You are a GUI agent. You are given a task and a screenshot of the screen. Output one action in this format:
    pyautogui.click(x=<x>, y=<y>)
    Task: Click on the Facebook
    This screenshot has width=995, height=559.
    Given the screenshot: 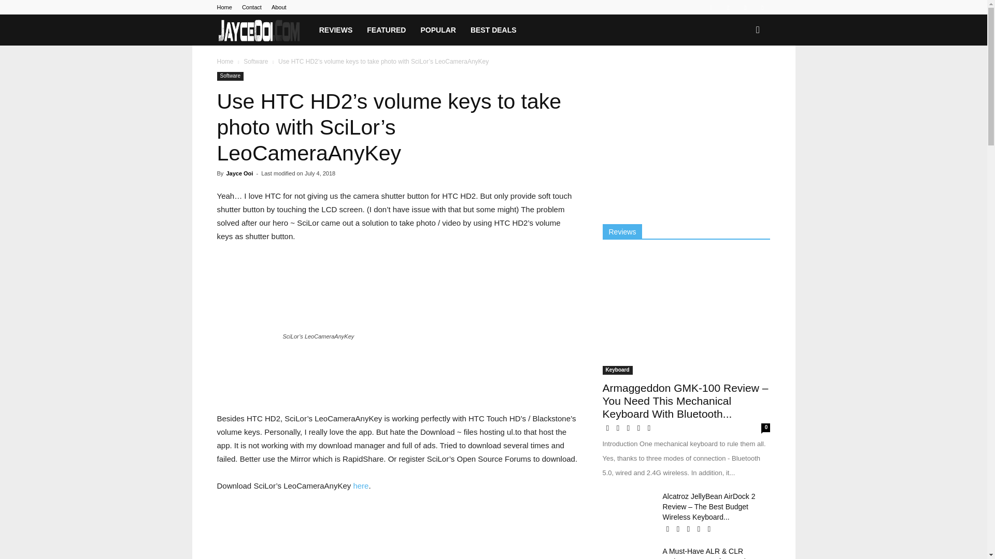 What is the action you would take?
    pyautogui.click(x=711, y=7)
    